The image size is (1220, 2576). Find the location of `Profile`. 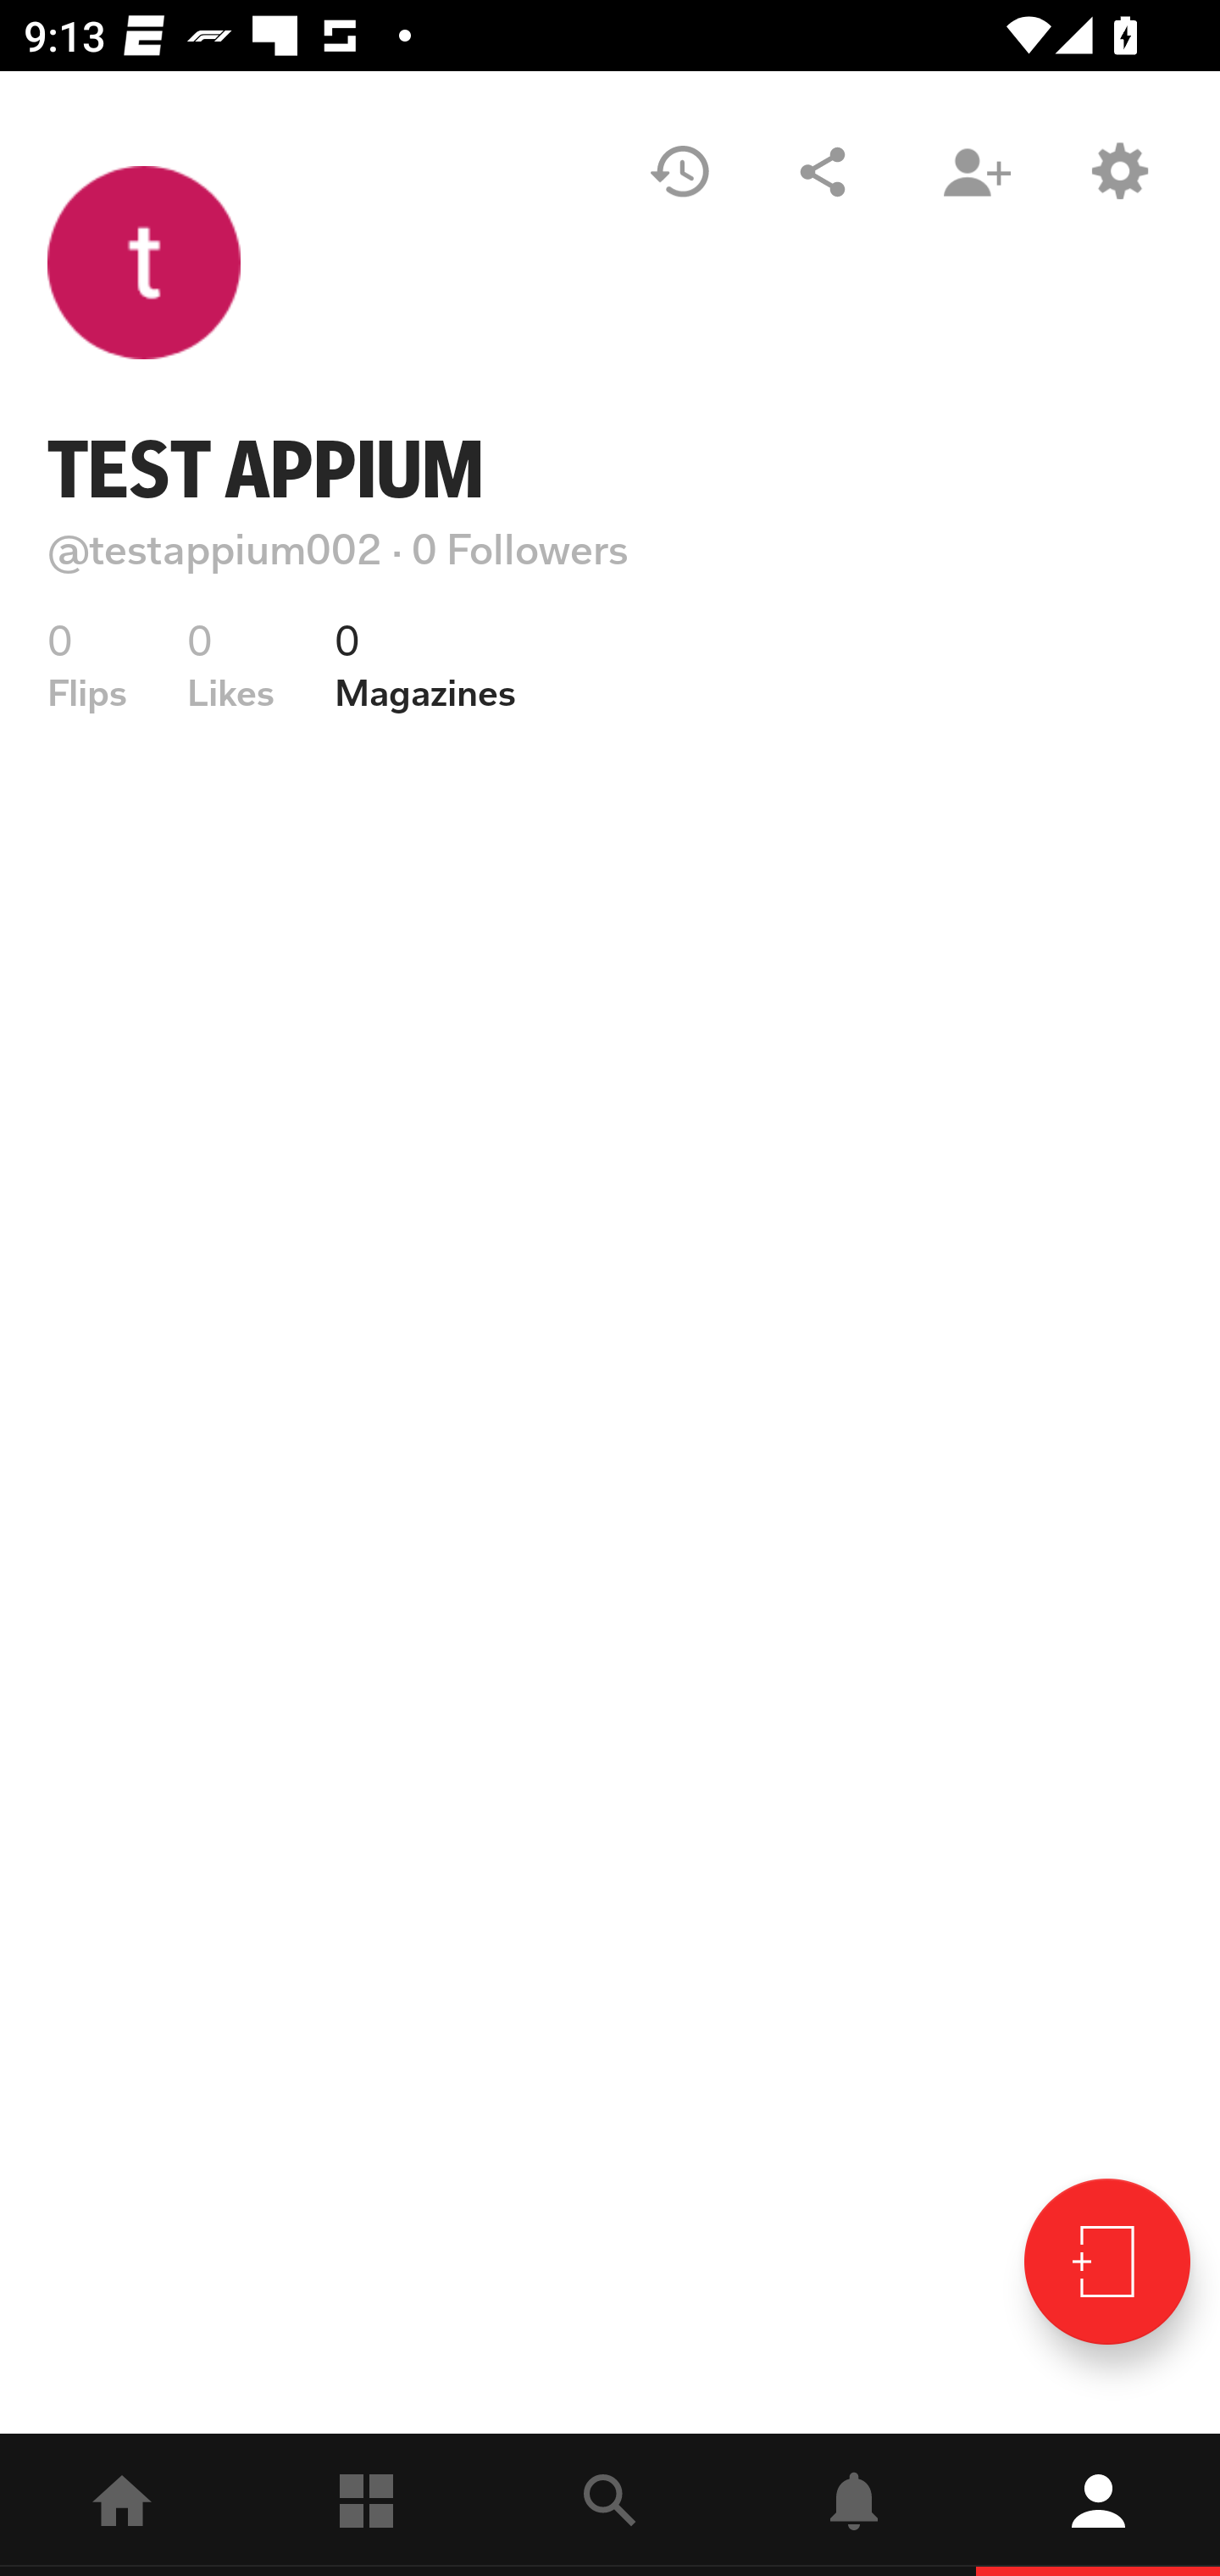

Profile is located at coordinates (1098, 2505).